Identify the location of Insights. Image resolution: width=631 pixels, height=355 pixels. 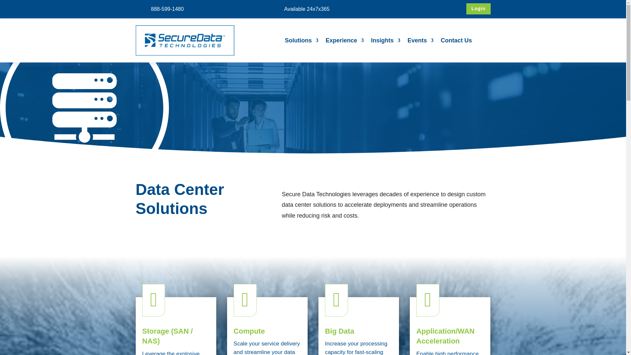
(385, 41).